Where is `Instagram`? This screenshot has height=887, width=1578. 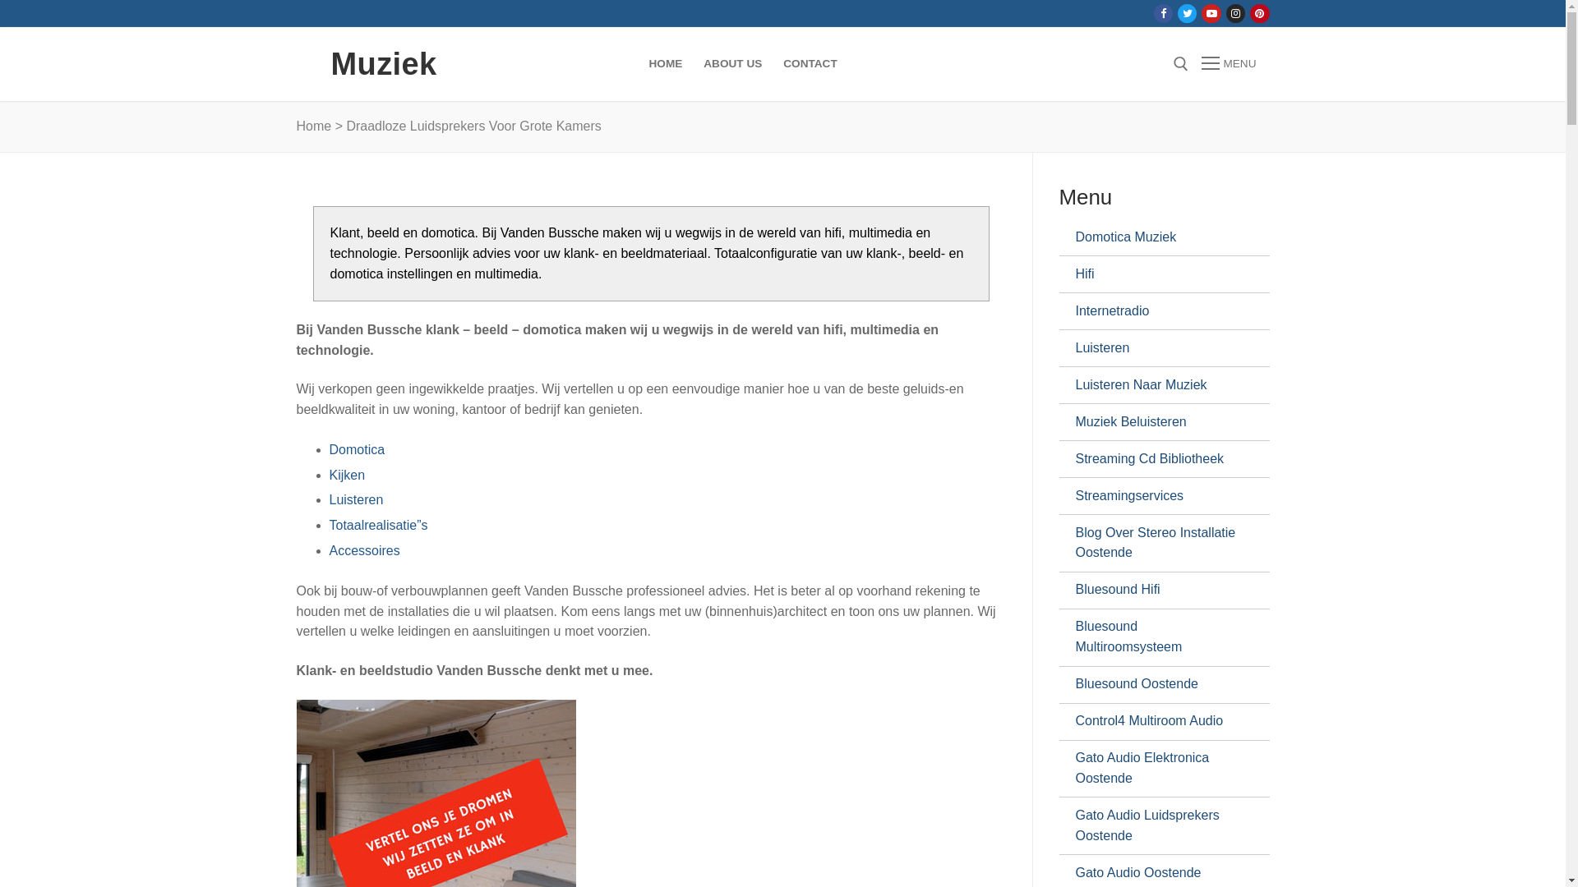
Instagram is located at coordinates (1236, 13).